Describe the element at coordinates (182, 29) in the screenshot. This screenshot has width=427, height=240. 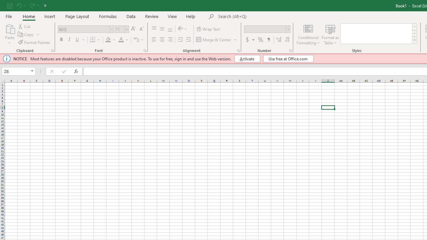
I see `Orientation` at that location.